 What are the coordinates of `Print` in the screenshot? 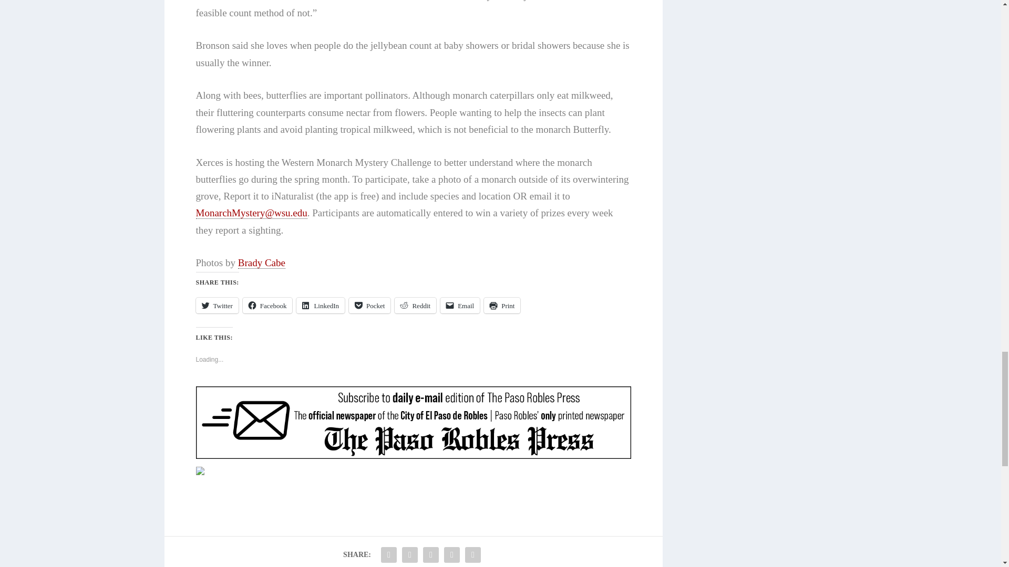 It's located at (502, 306).